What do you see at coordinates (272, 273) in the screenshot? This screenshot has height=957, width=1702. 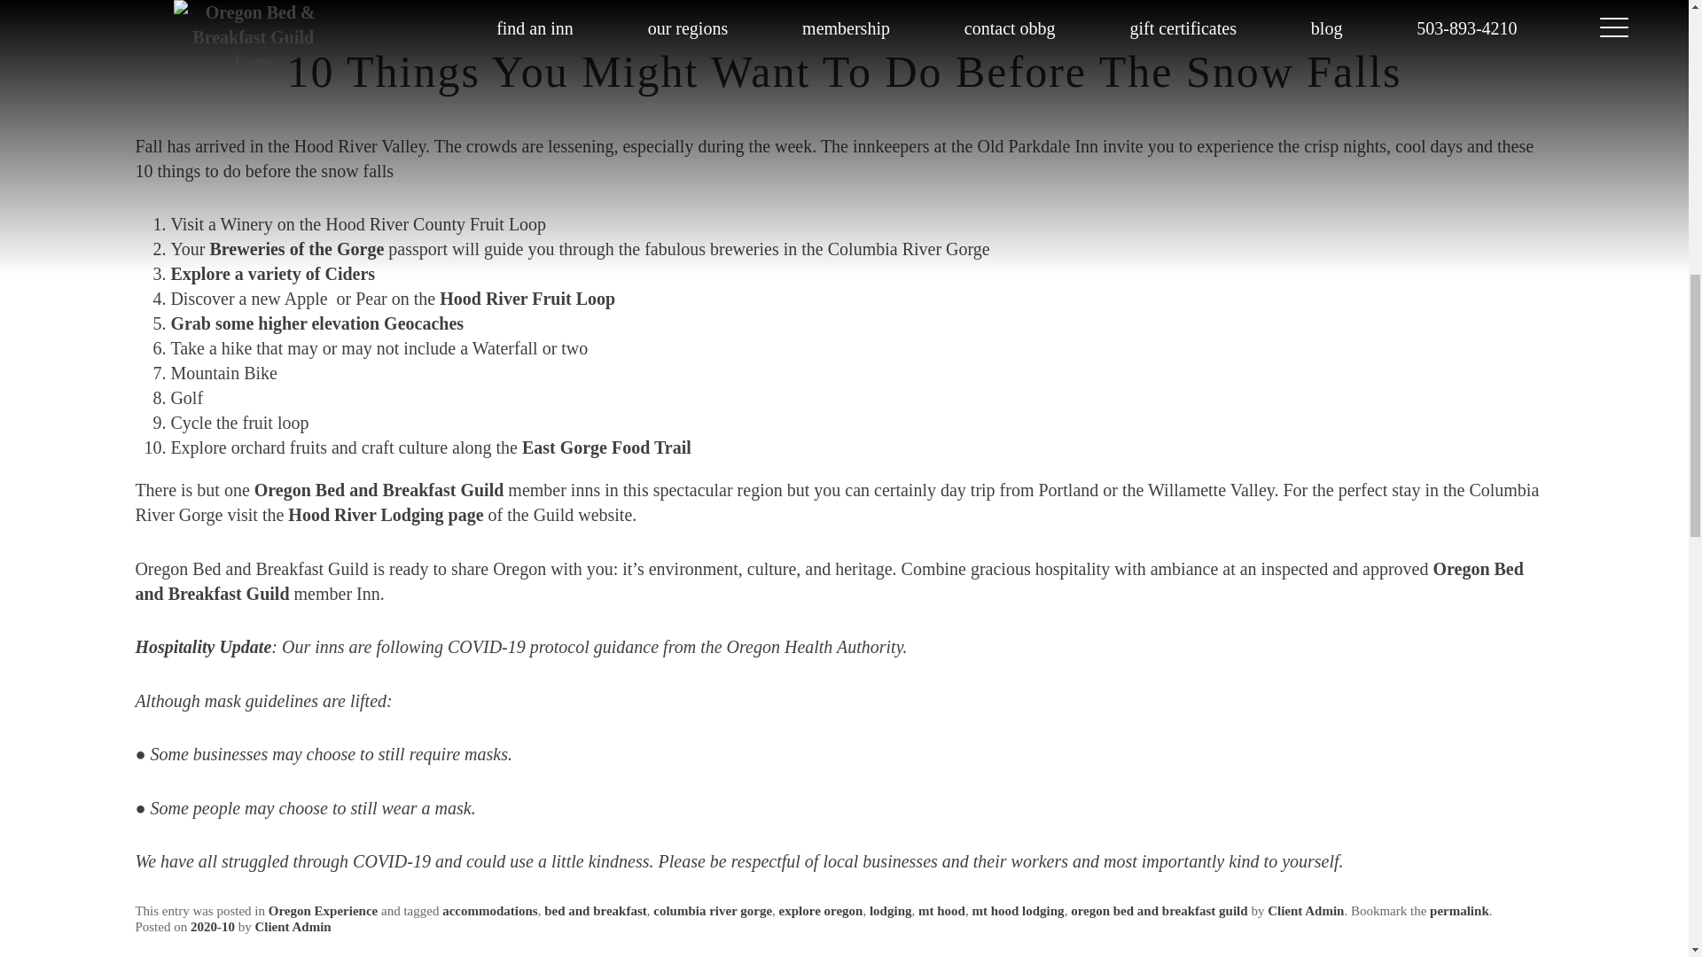 I see `Explore a variety of Ciders` at bounding box center [272, 273].